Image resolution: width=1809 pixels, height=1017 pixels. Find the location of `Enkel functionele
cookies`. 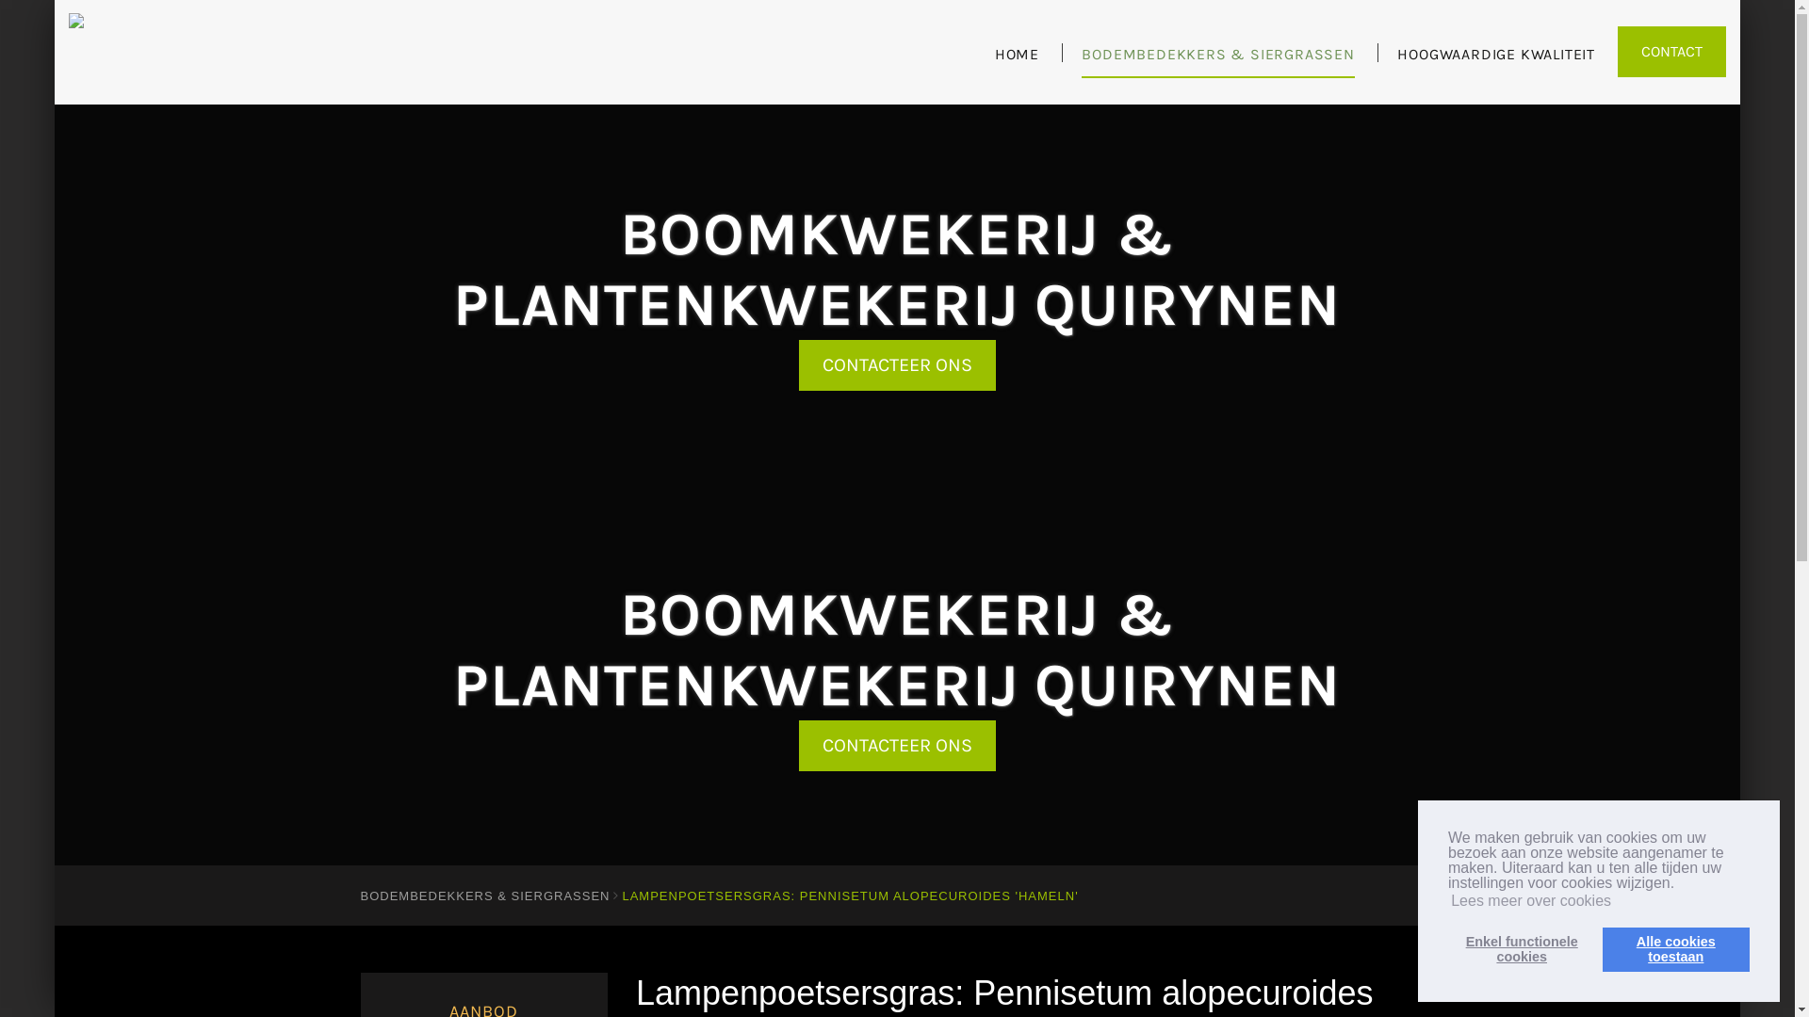

Enkel functionele
cookies is located at coordinates (1522, 949).